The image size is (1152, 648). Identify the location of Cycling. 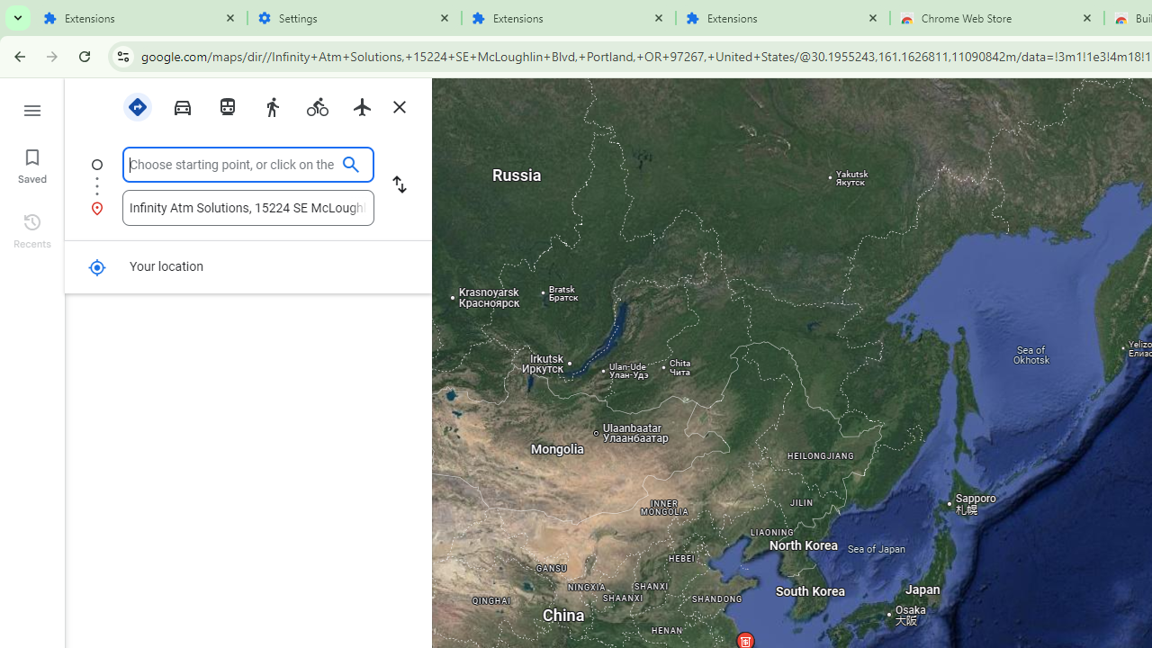
(317, 107).